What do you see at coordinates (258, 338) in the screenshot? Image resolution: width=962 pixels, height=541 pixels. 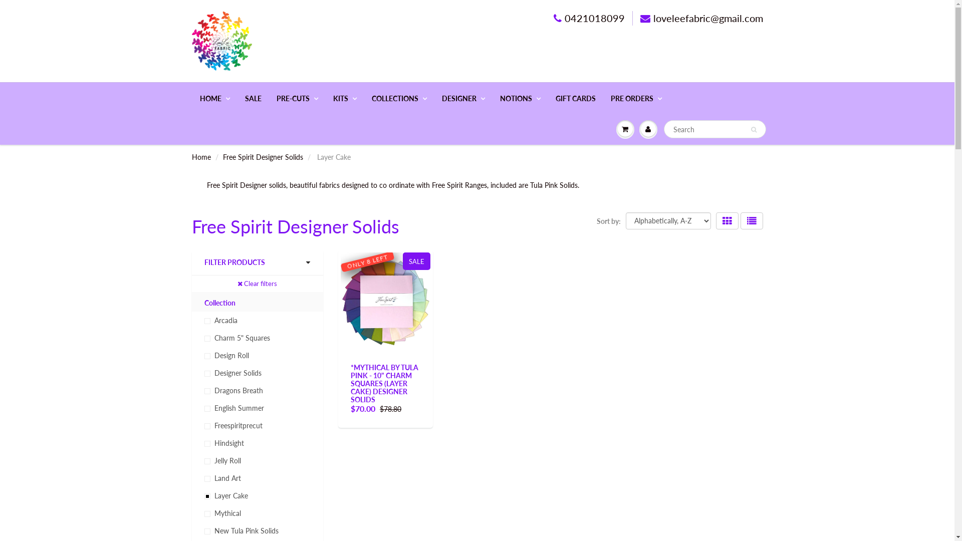 I see `Charm 5" Squares` at bounding box center [258, 338].